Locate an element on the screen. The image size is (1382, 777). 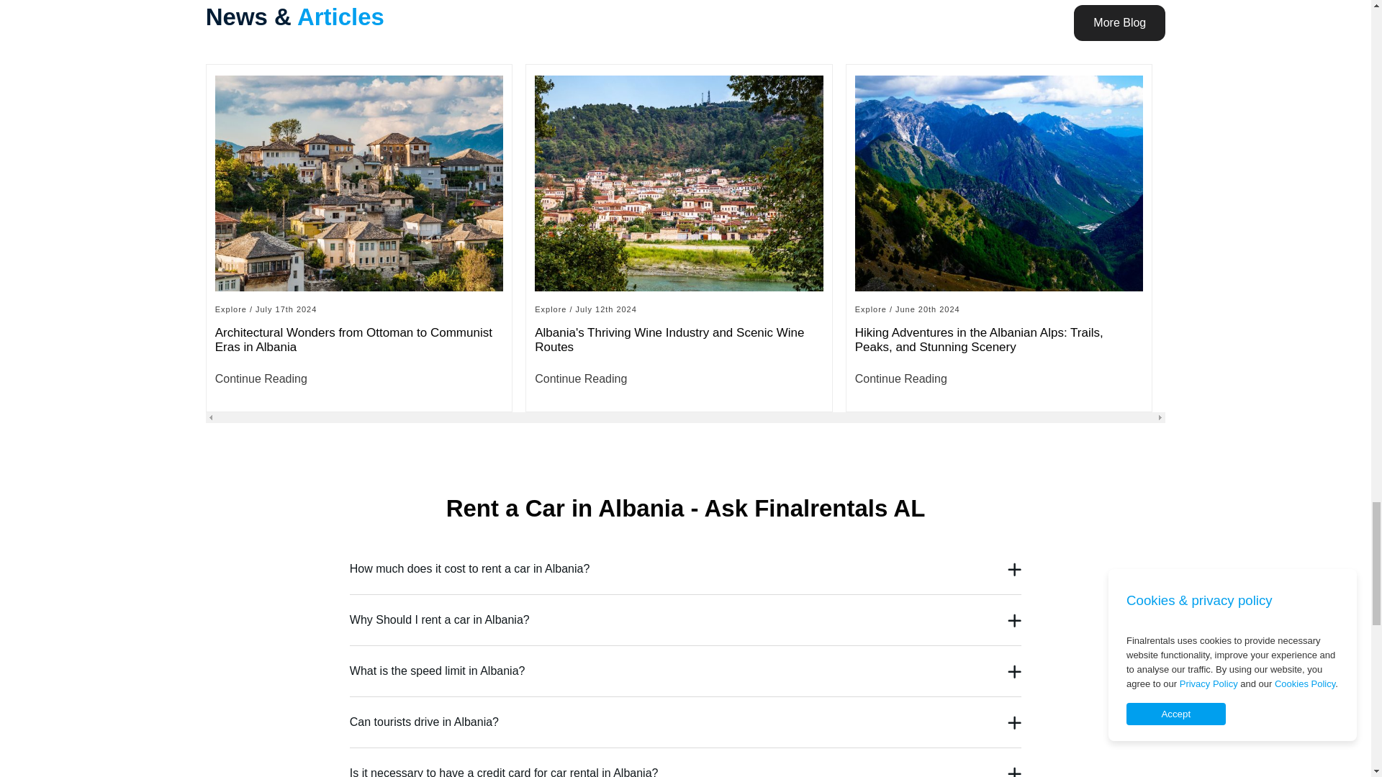
Continue Reading is located at coordinates (360, 379).